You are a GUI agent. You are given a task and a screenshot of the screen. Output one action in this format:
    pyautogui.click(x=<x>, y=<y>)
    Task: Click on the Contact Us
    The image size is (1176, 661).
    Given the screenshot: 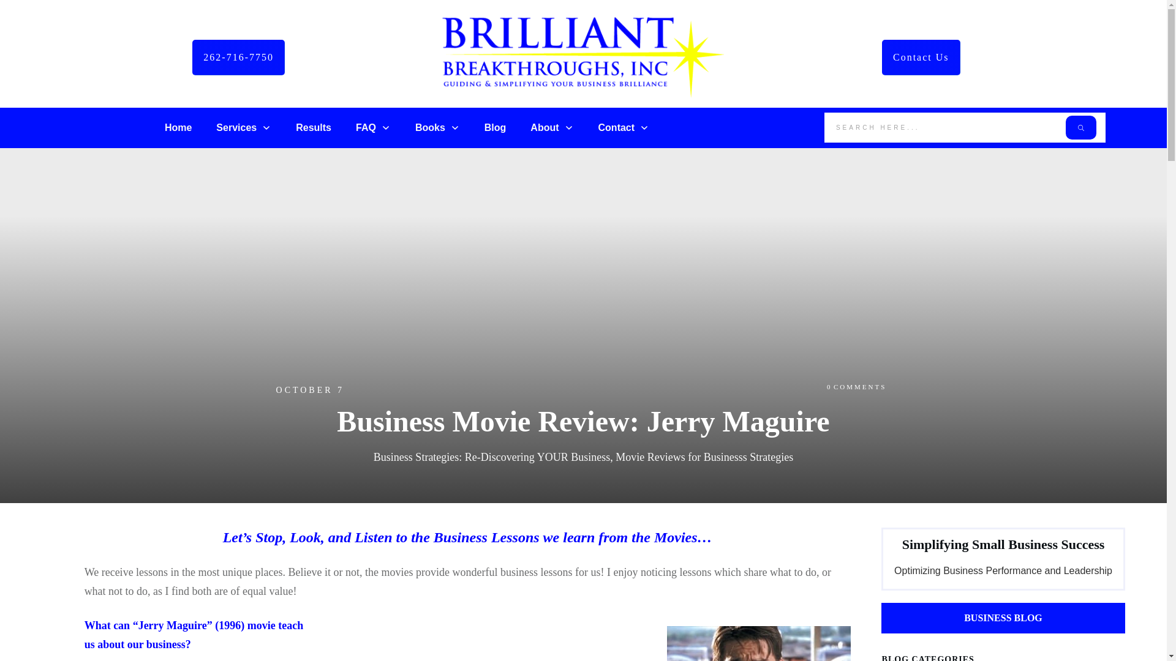 What is the action you would take?
    pyautogui.click(x=921, y=58)
    